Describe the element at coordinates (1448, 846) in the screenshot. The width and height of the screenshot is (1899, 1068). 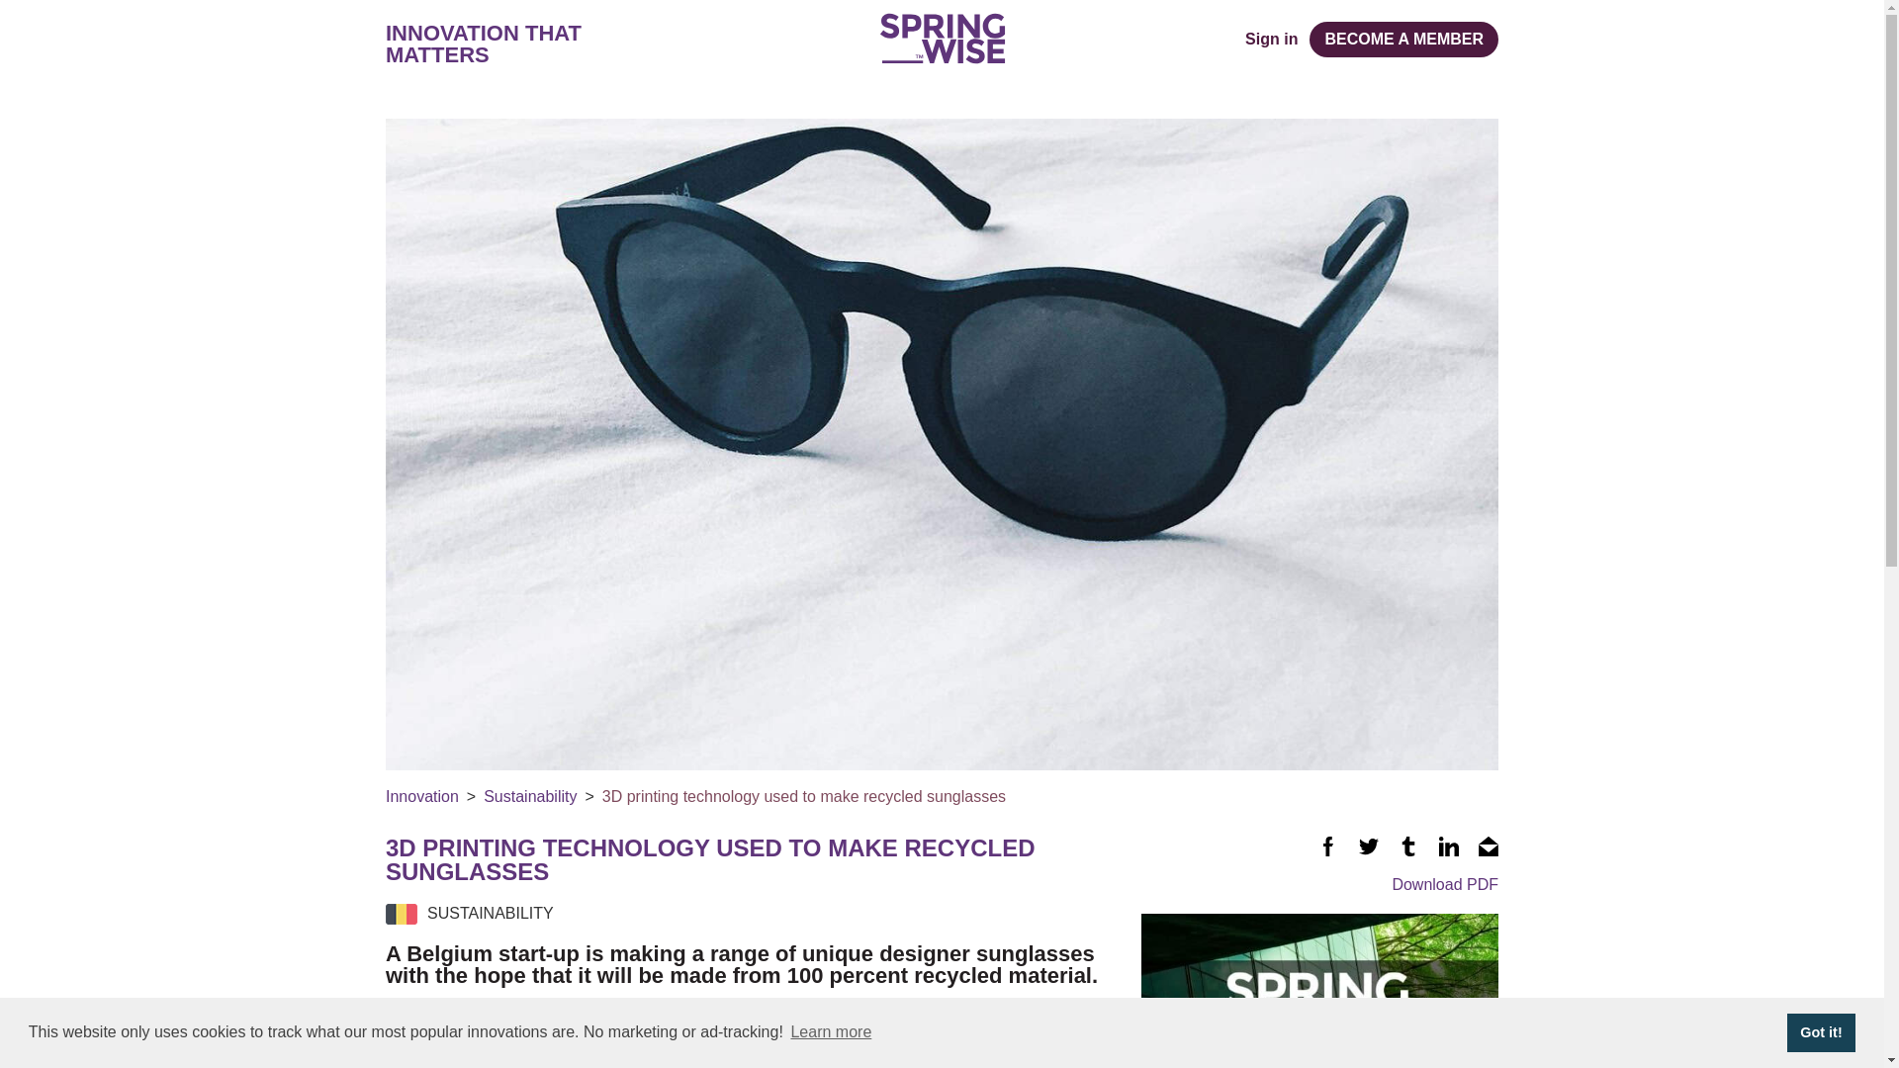
I see `Linked In` at that location.